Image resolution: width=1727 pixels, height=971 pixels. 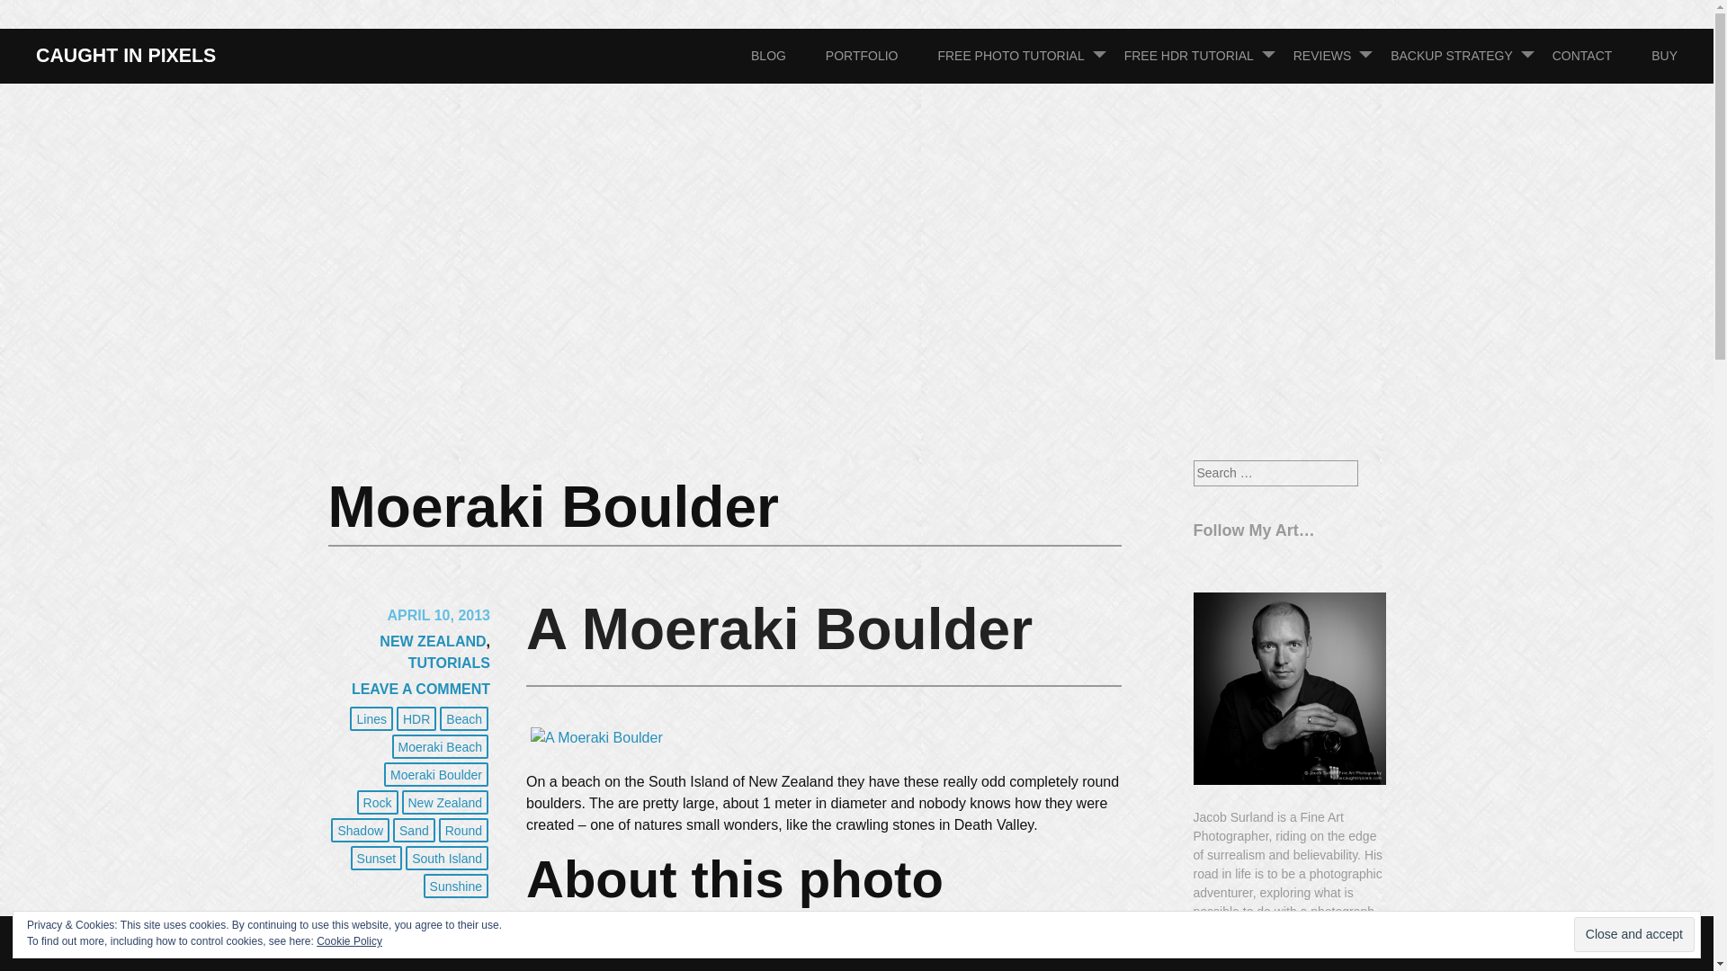 What do you see at coordinates (596, 737) in the screenshot?
I see `A Moeraki Boulder` at bounding box center [596, 737].